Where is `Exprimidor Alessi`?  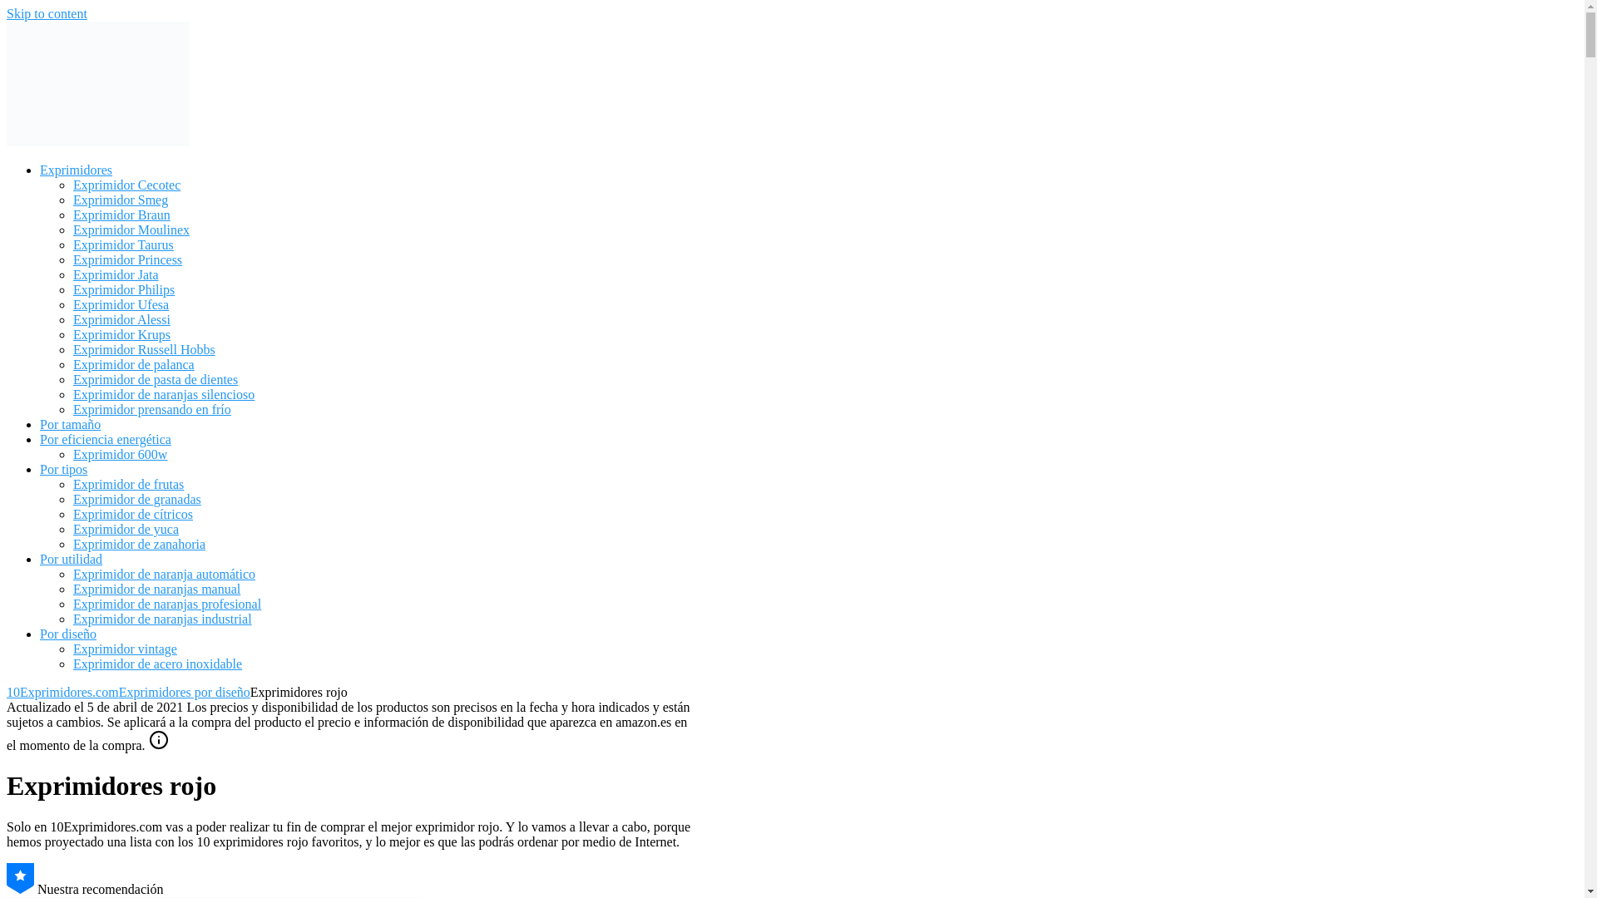 Exprimidor Alessi is located at coordinates (121, 319).